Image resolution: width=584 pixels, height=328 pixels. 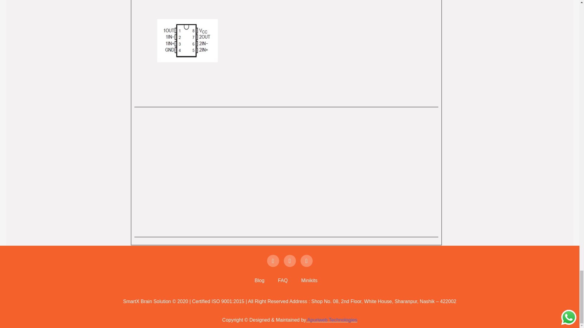 What do you see at coordinates (283, 280) in the screenshot?
I see `FAQ` at bounding box center [283, 280].